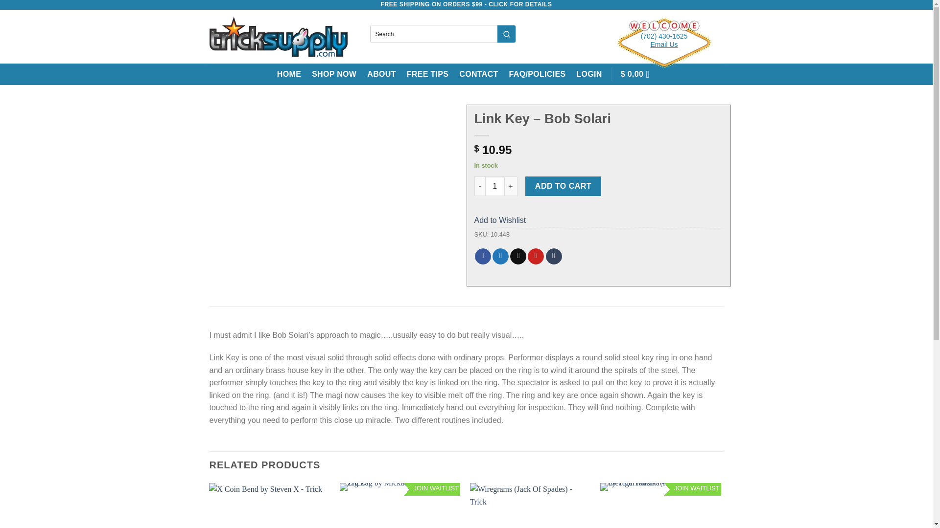  I want to click on Pin on Pinterest, so click(536, 256).